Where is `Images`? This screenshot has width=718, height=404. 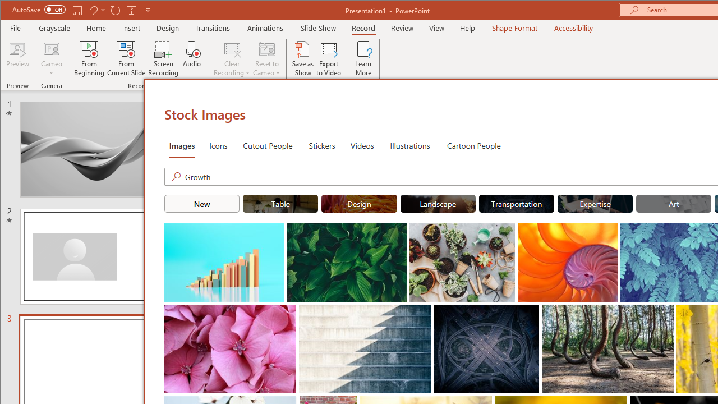
Images is located at coordinates (182, 145).